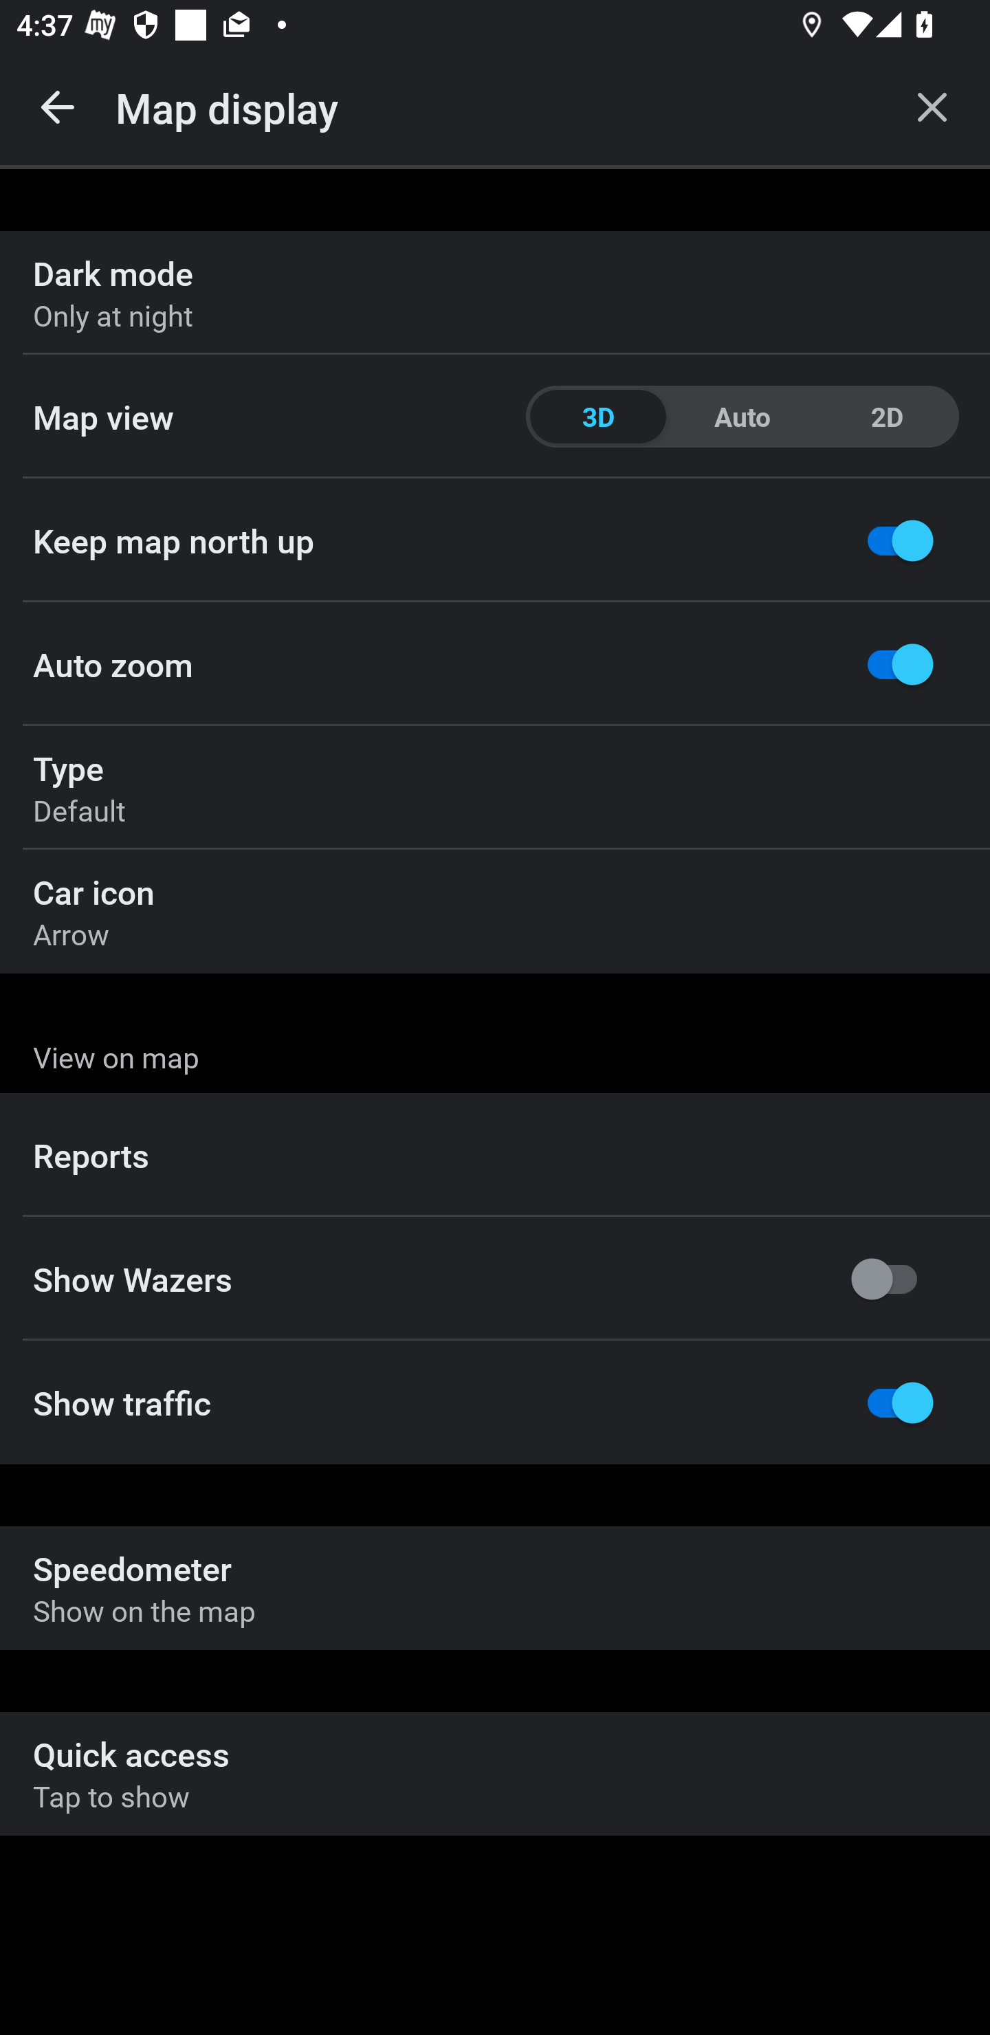 This screenshot has height=2035, width=990. I want to click on Keep map north up, so click(495, 540).